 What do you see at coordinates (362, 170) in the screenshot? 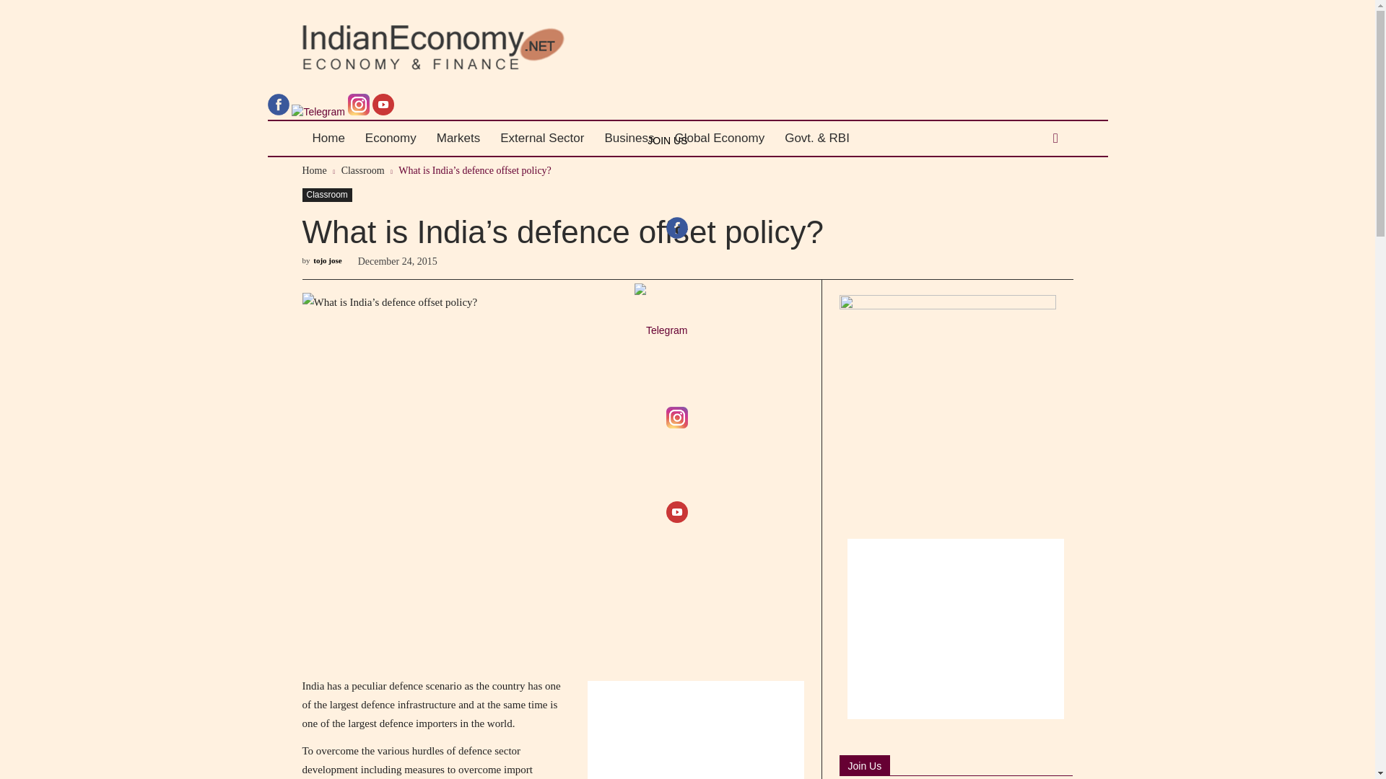
I see `View all posts in Classroom` at bounding box center [362, 170].